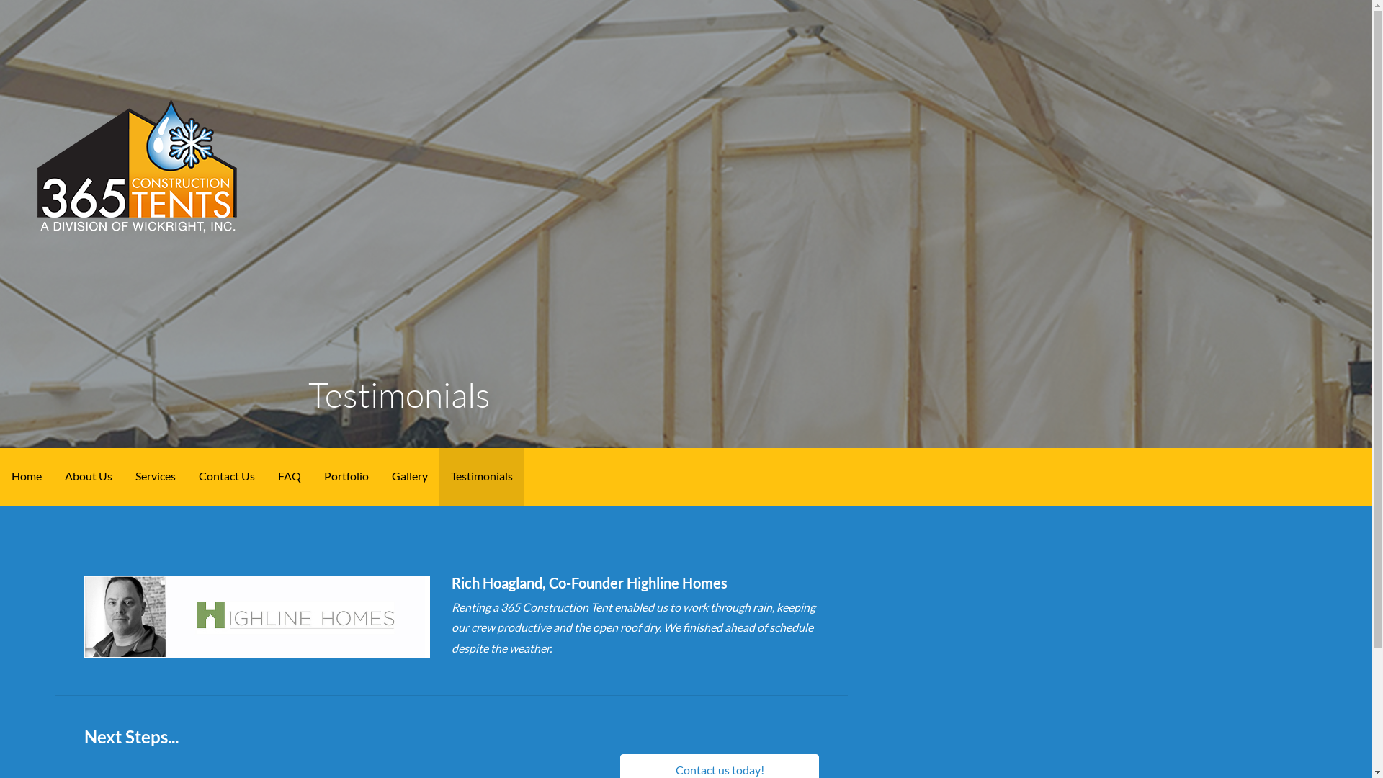  What do you see at coordinates (290, 477) in the screenshot?
I see `FAQ` at bounding box center [290, 477].